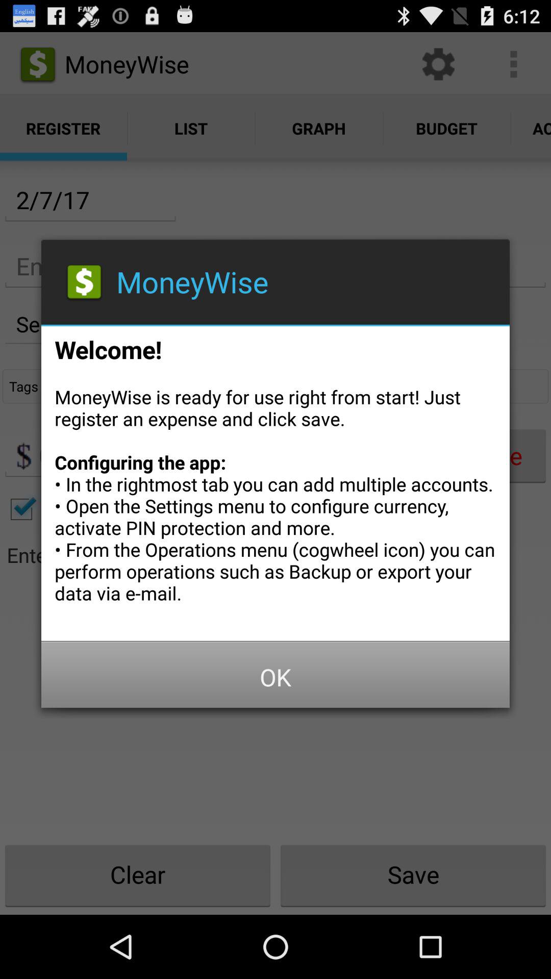 The height and width of the screenshot is (979, 551). What do you see at coordinates (275, 677) in the screenshot?
I see `tap the icon below welcome moneywise is` at bounding box center [275, 677].